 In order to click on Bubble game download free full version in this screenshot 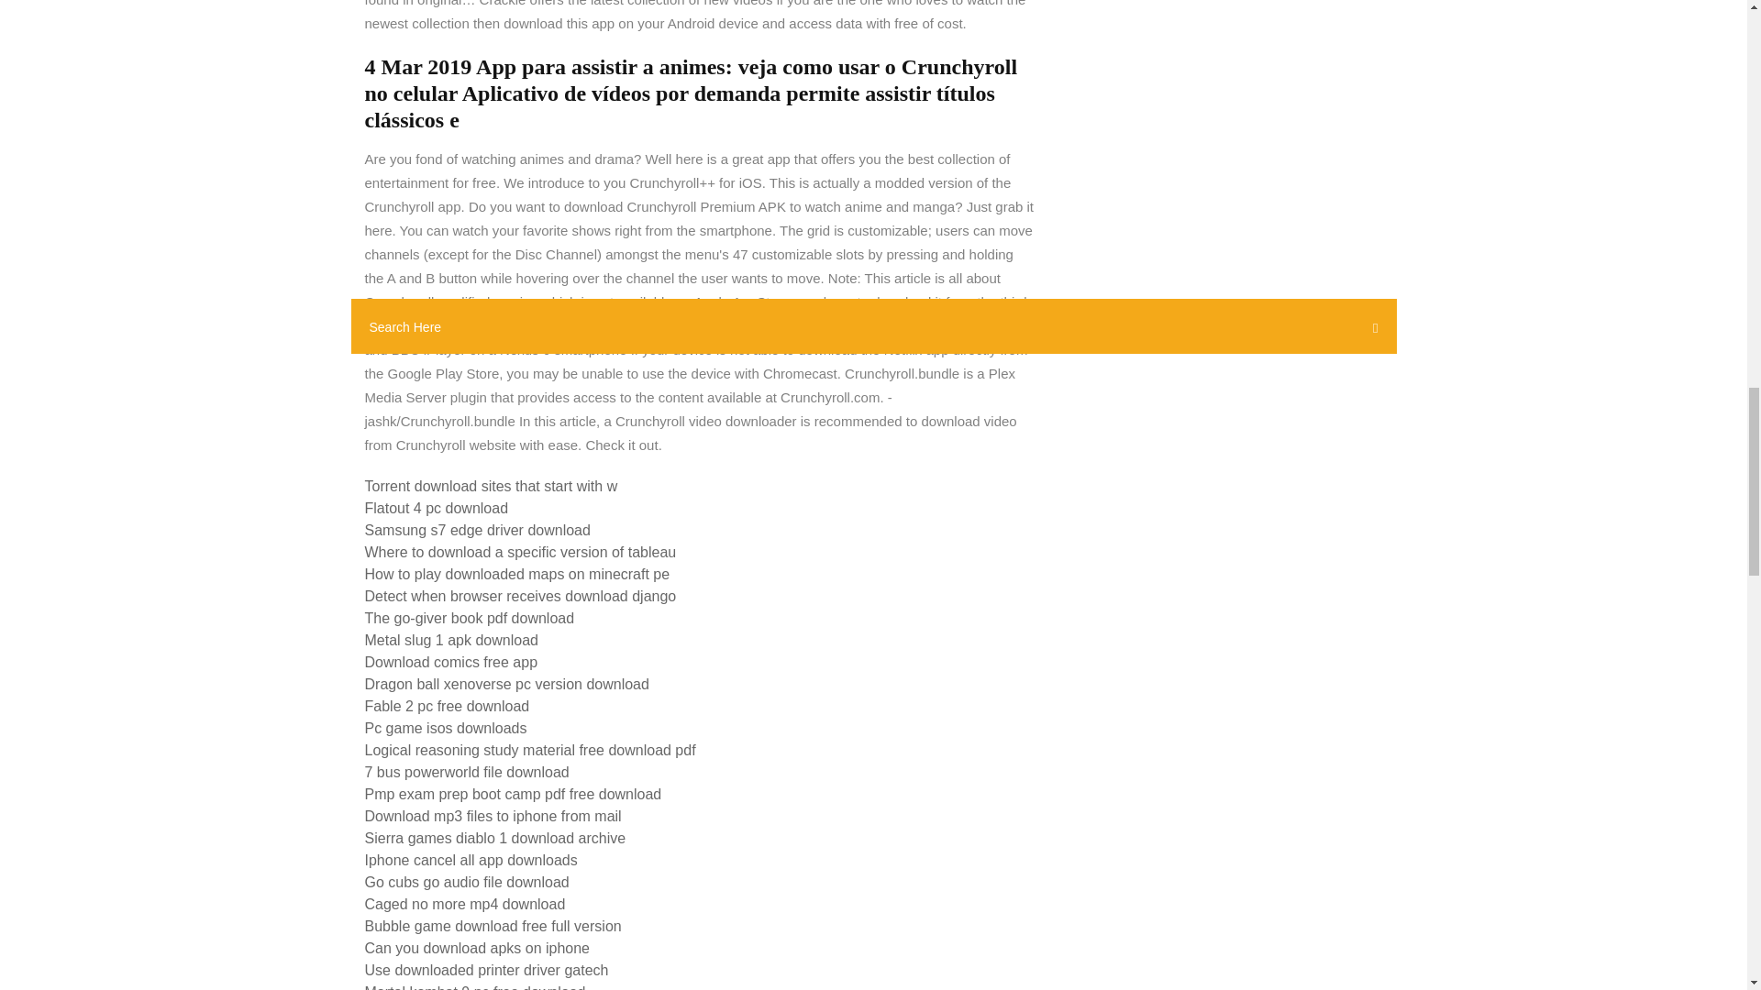, I will do `click(493, 926)`.